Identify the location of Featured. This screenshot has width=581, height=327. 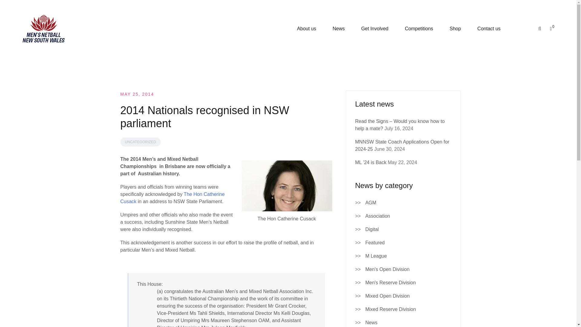
(375, 243).